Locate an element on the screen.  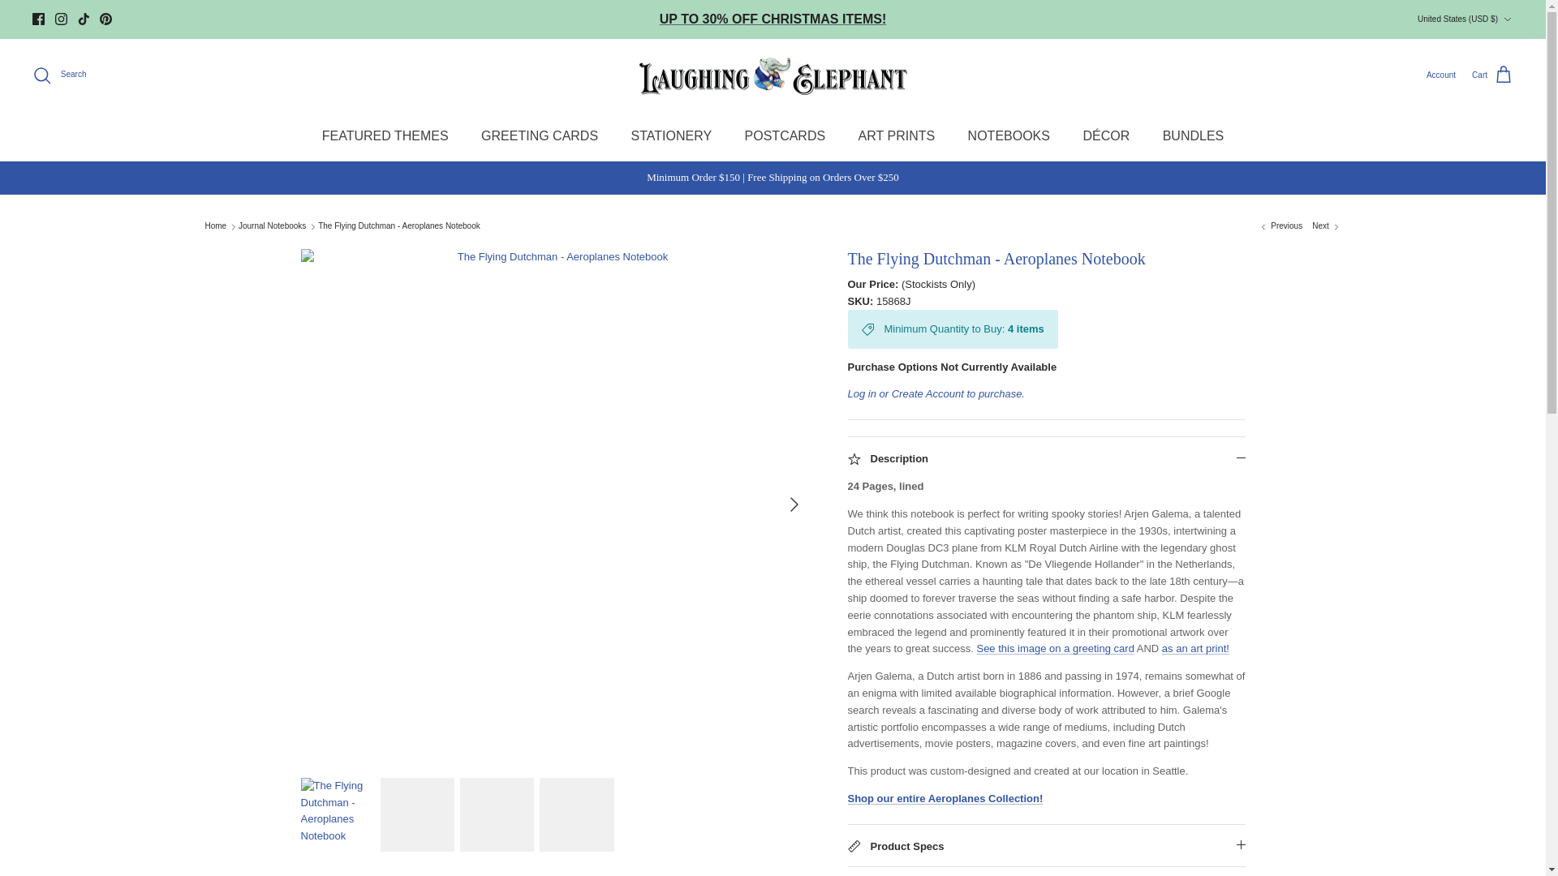
Aeroplanes Collection is located at coordinates (945, 798).